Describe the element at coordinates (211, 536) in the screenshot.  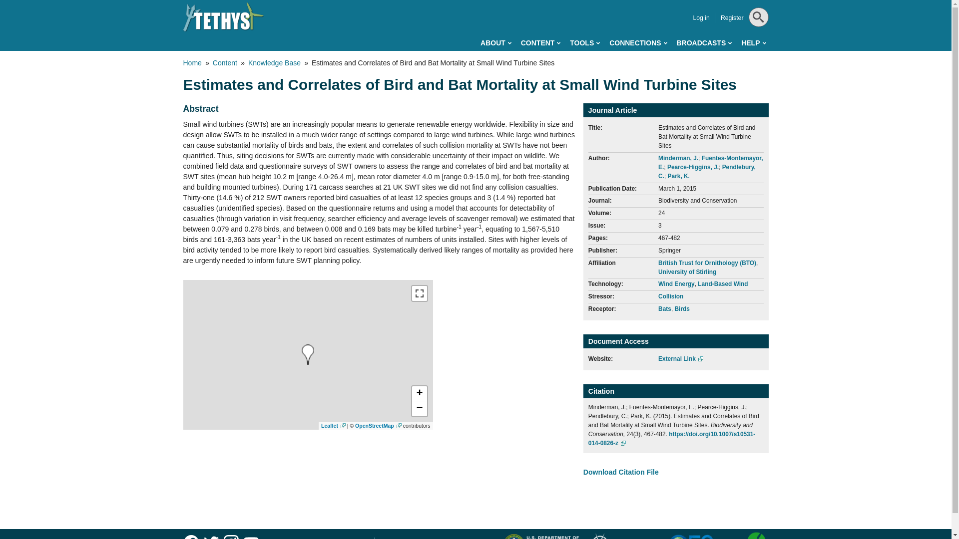
I see `Twitter logo` at that location.